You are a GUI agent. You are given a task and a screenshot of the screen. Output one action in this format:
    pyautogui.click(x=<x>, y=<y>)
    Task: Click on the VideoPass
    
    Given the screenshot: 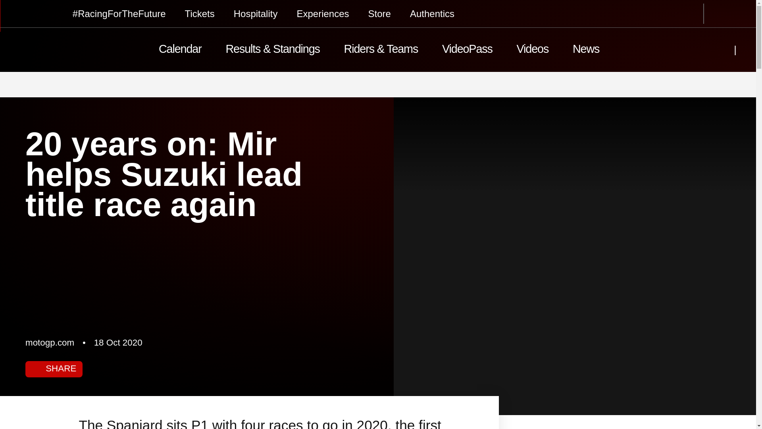 What is the action you would take?
    pyautogui.click(x=468, y=50)
    